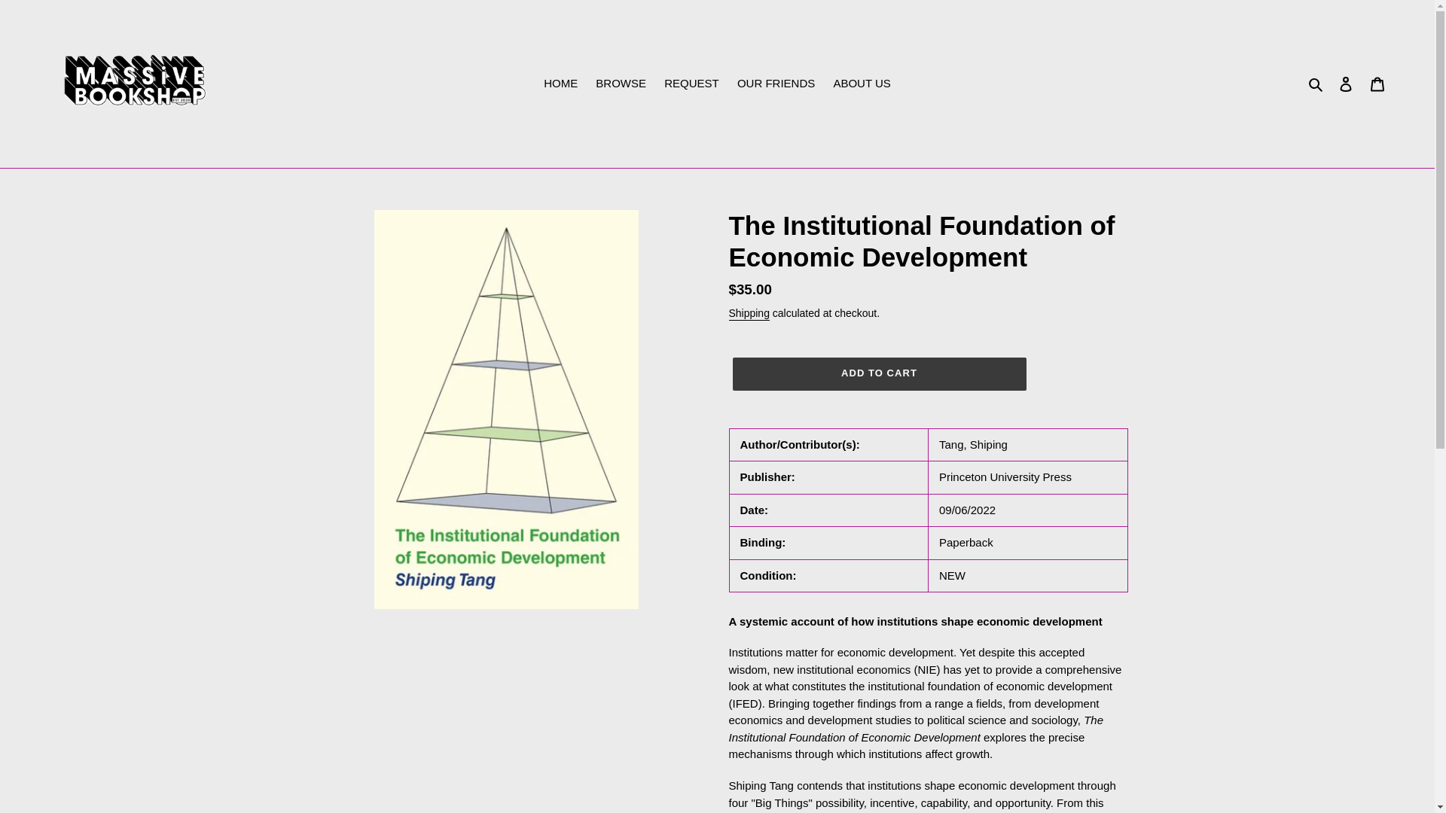 This screenshot has height=813, width=1446. What do you see at coordinates (878, 374) in the screenshot?
I see `ADD TO CART` at bounding box center [878, 374].